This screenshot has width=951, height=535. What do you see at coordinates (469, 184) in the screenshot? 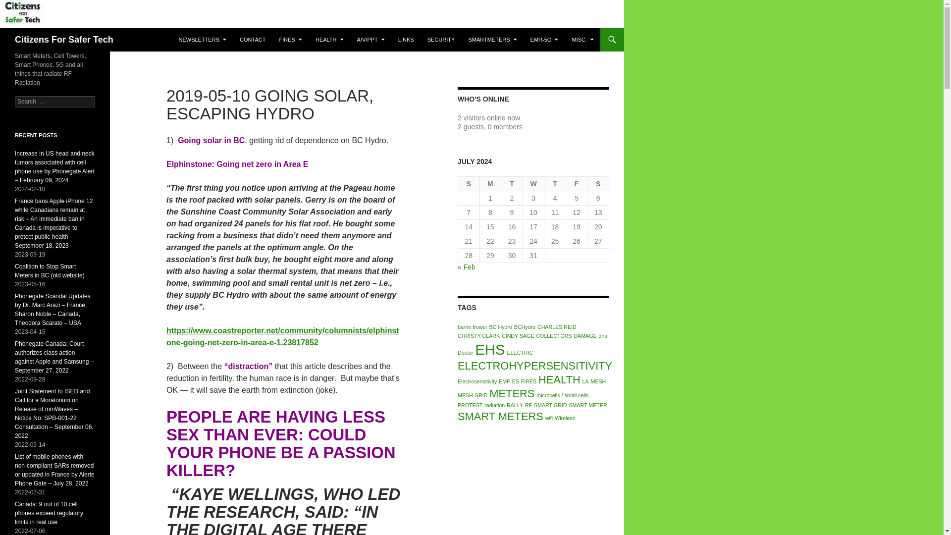
I see `Sunday` at bounding box center [469, 184].